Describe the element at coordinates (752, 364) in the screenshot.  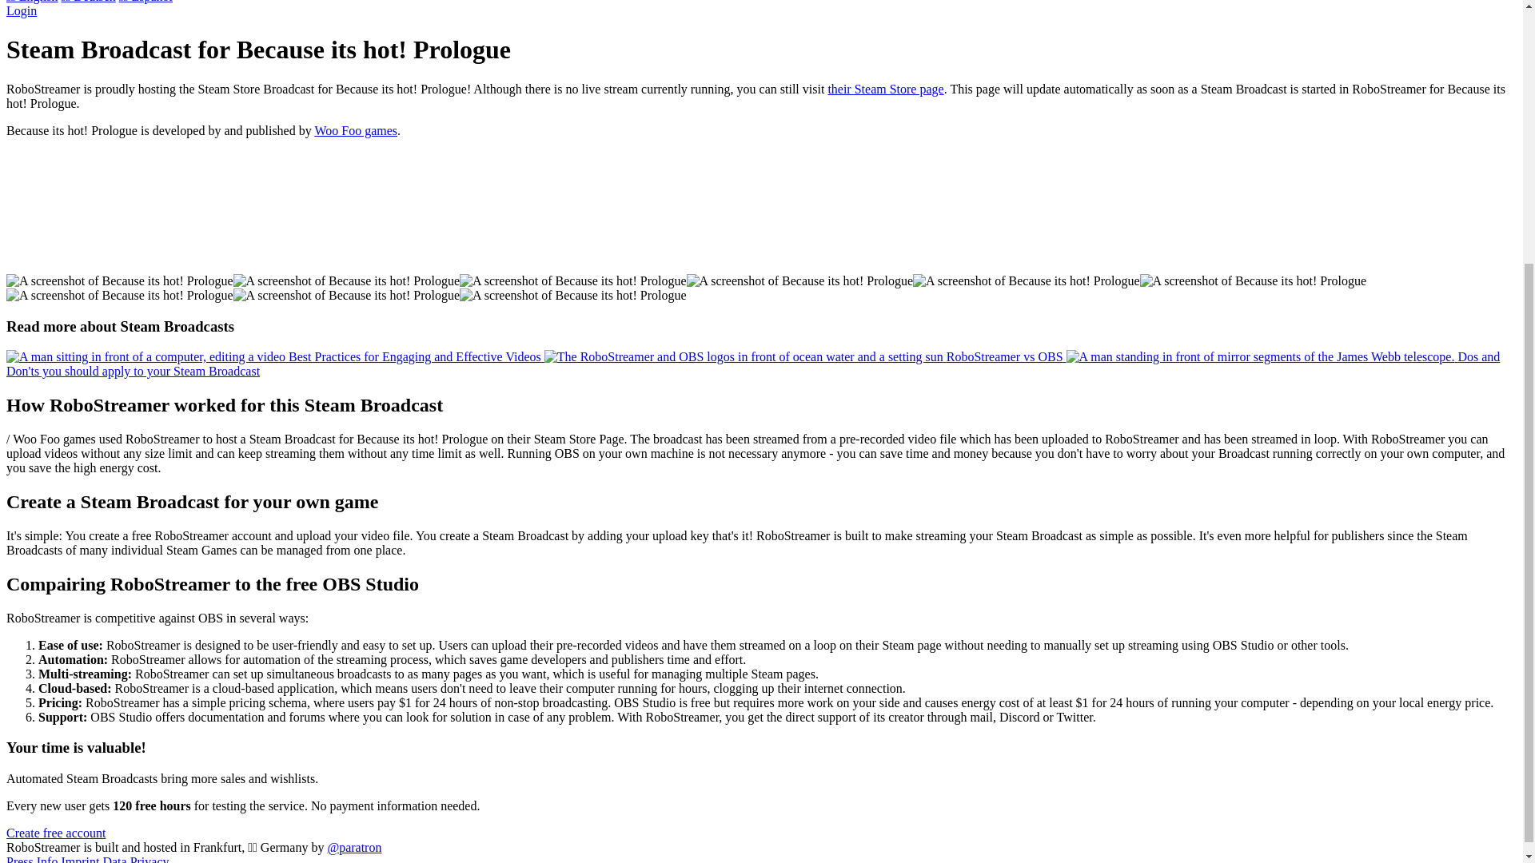
I see `Dos and Don'ts you should apply to your Steam Broadcast` at that location.